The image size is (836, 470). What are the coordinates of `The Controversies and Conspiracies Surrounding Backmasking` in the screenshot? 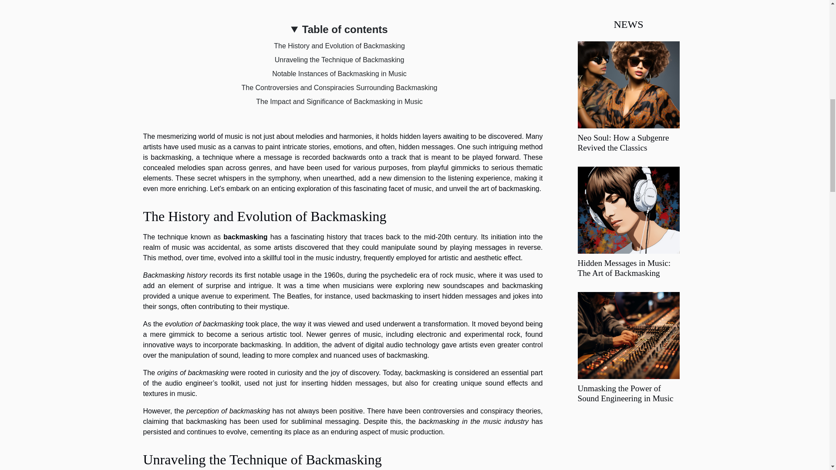 It's located at (339, 87).